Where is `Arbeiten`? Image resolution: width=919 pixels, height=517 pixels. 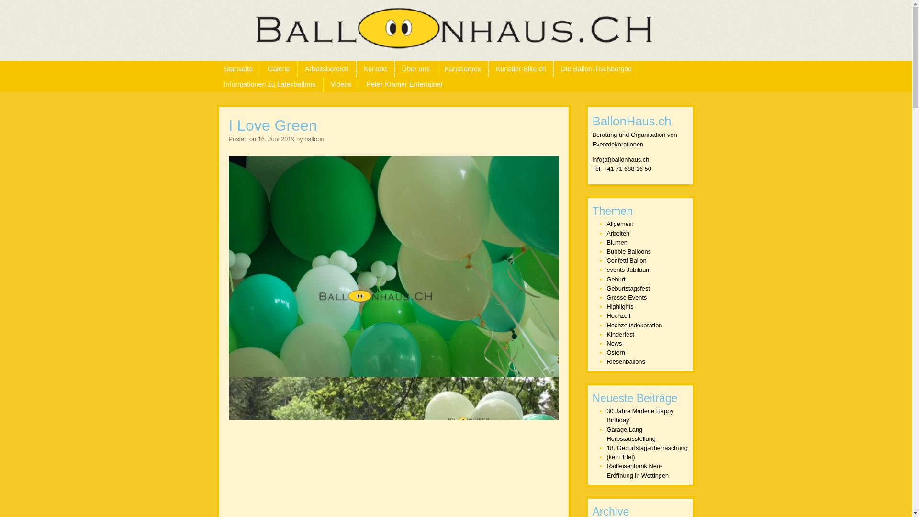 Arbeiten is located at coordinates (618, 234).